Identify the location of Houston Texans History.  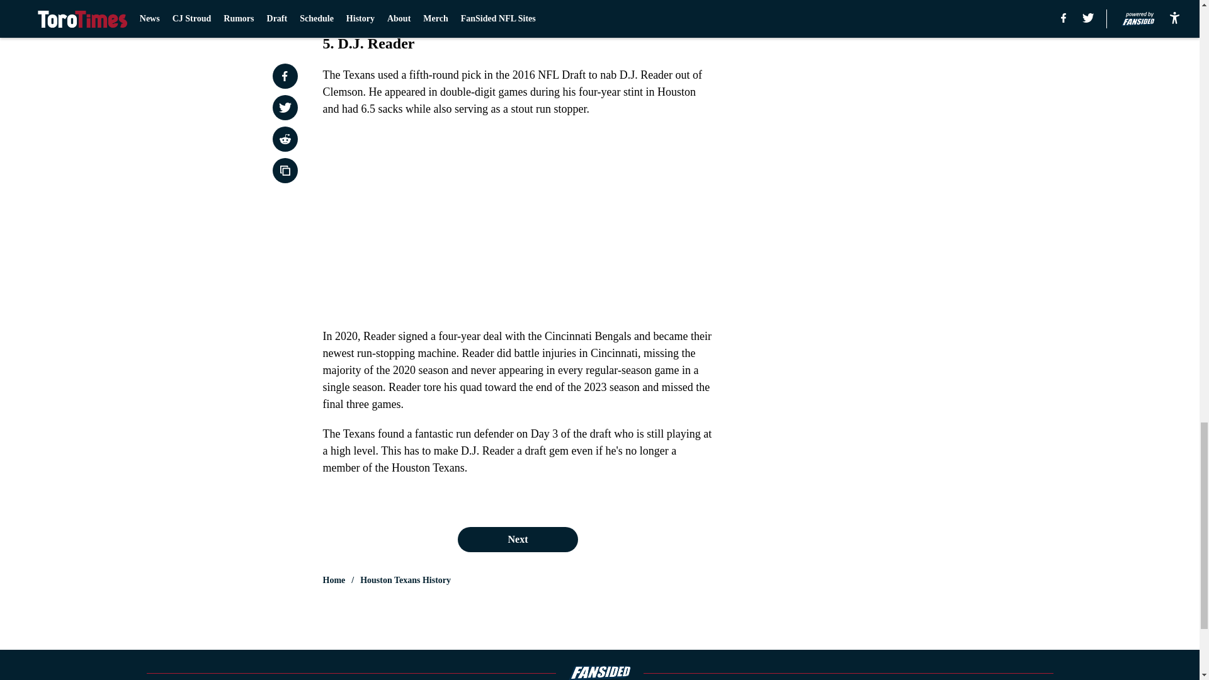
(406, 581).